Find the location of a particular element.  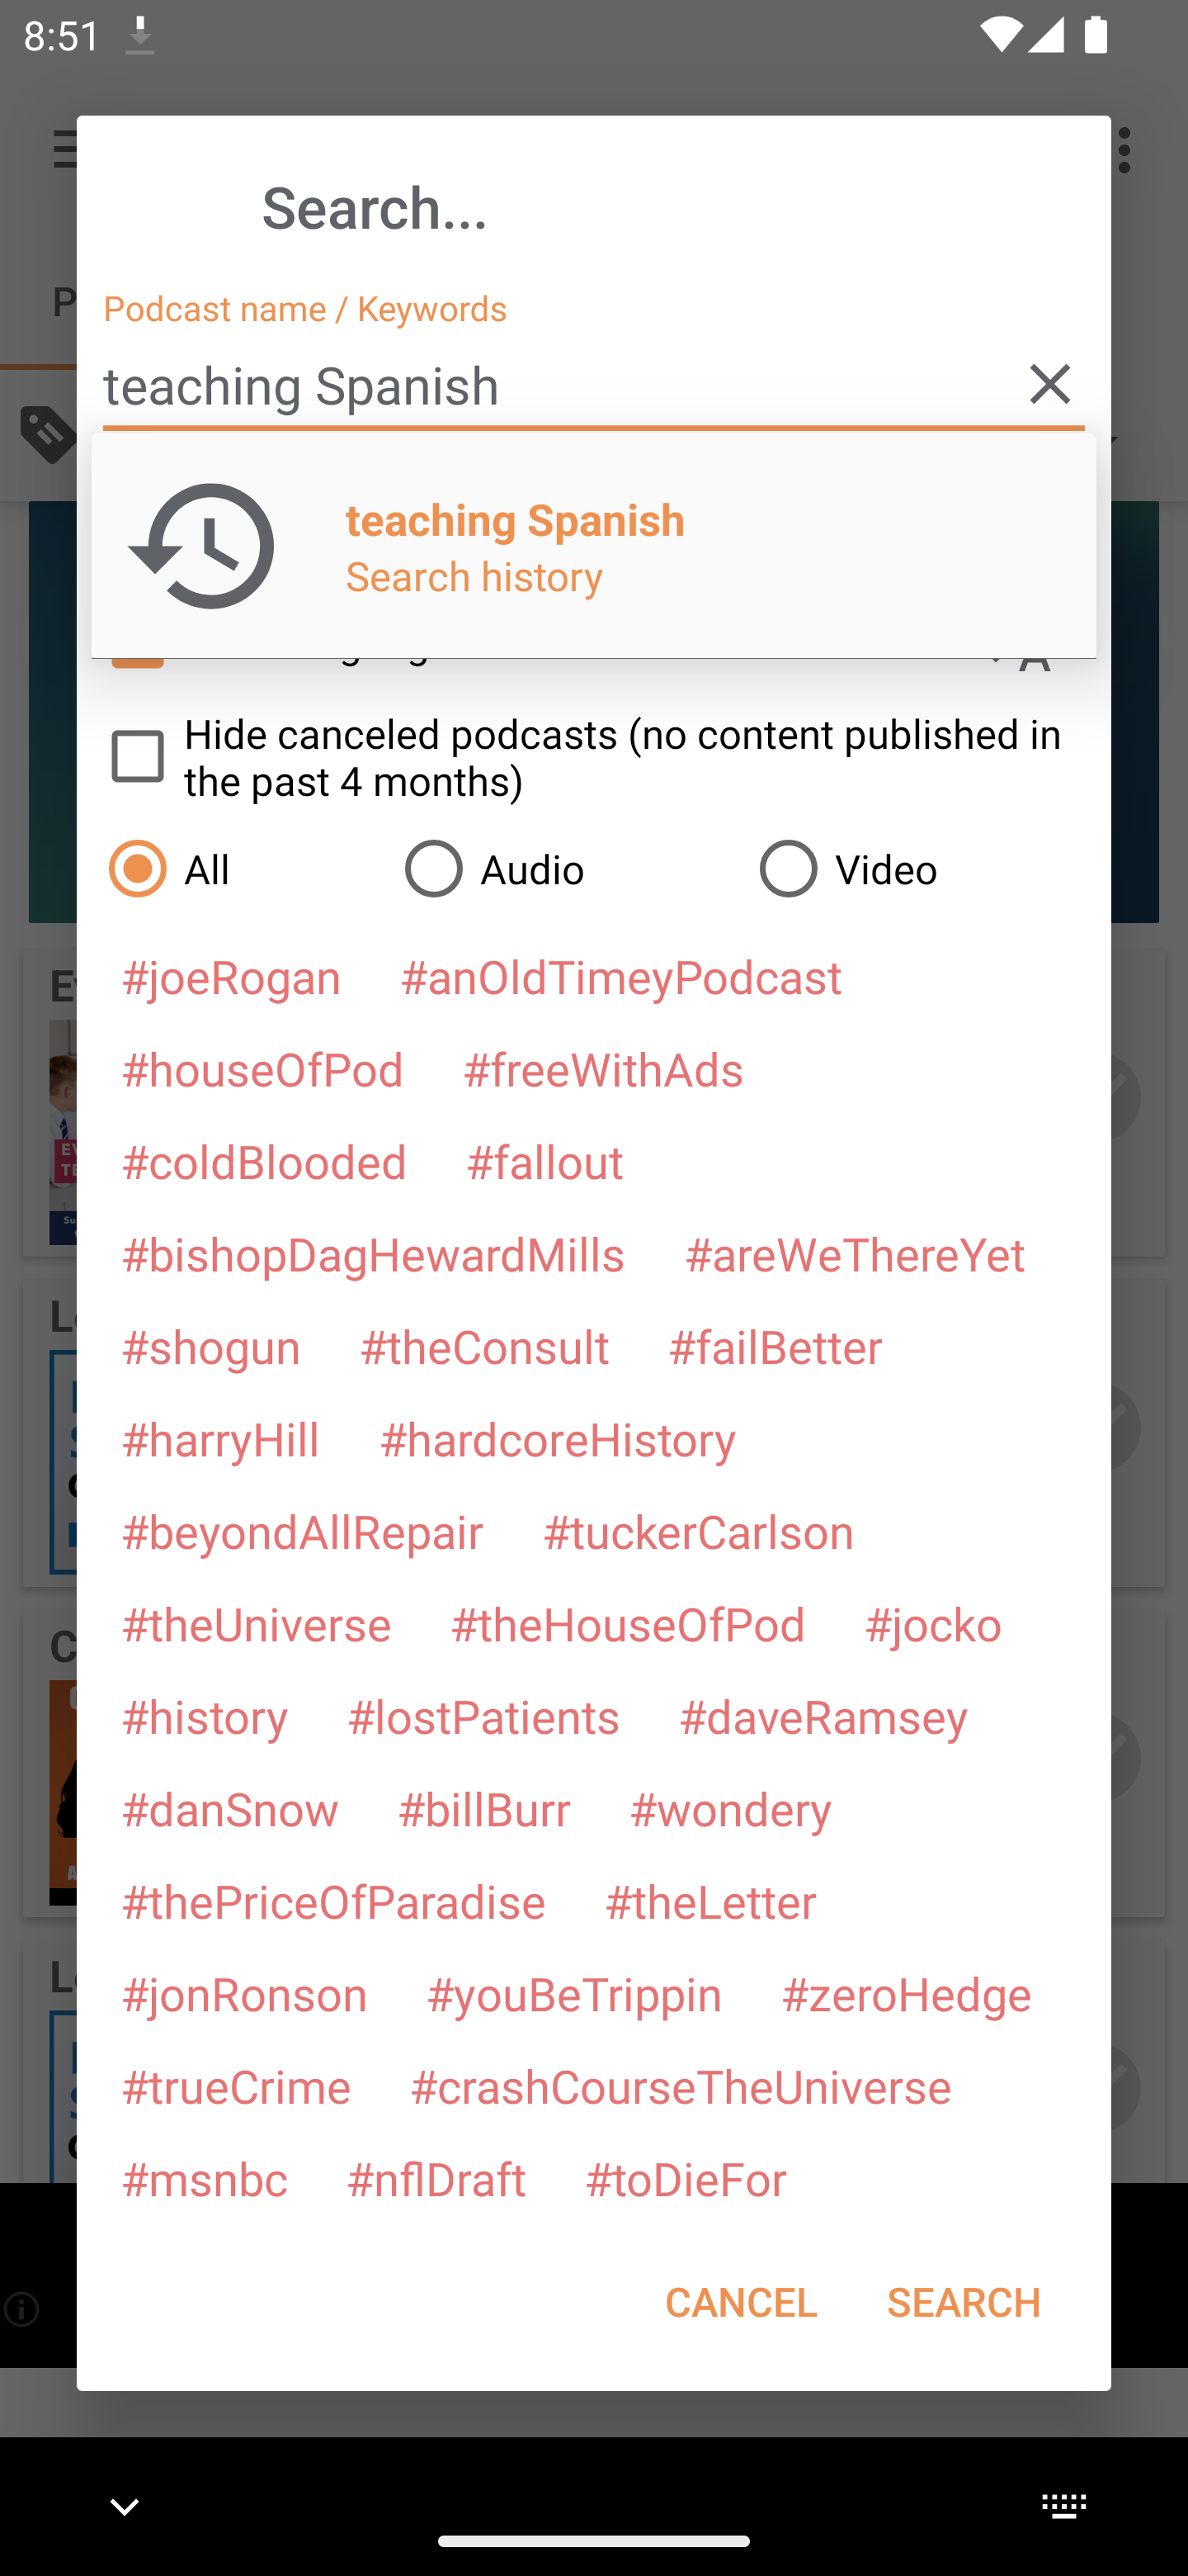

#theUniverse is located at coordinates (256, 1623).